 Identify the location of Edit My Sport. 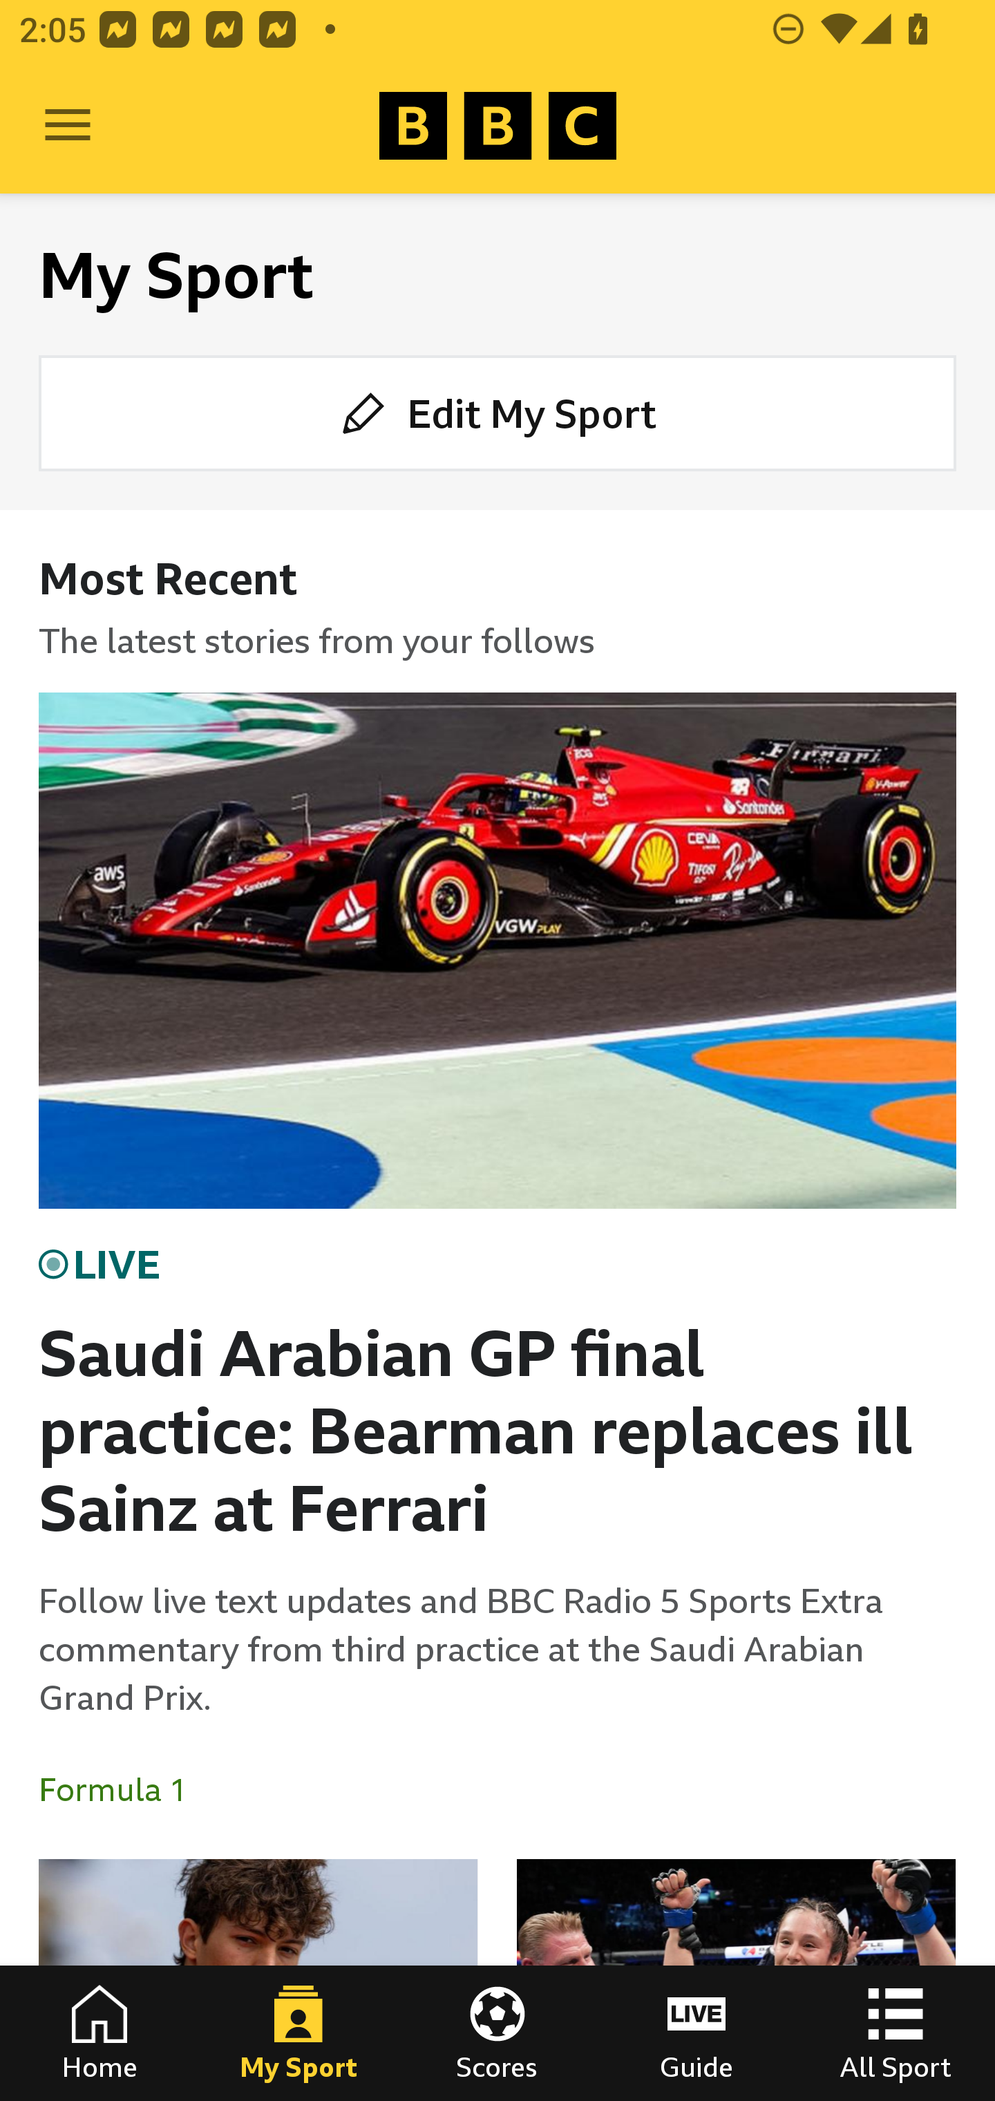
(497, 412).